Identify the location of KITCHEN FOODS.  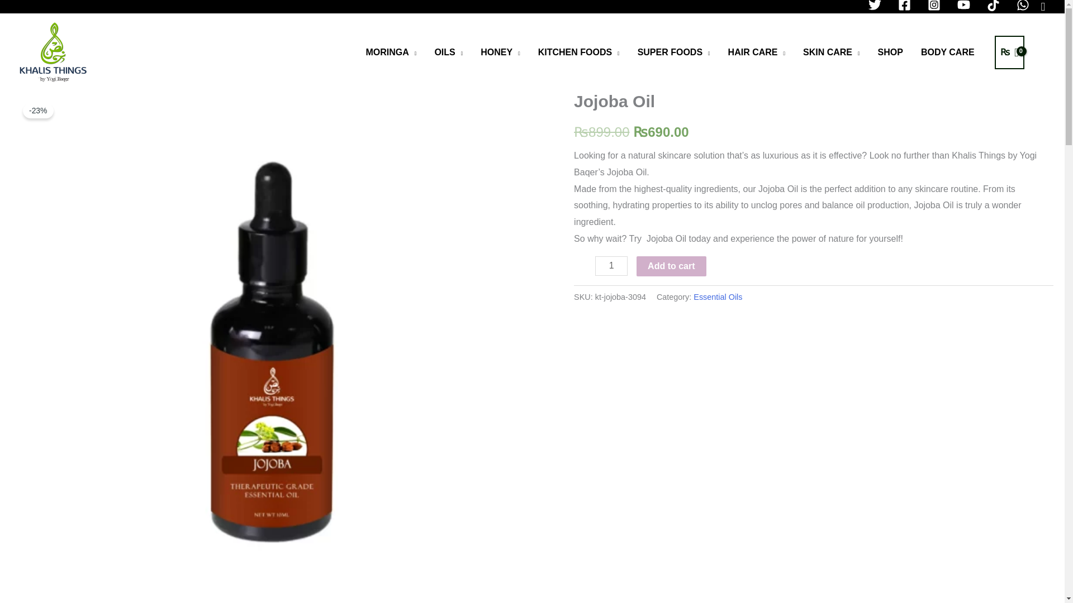
(579, 52).